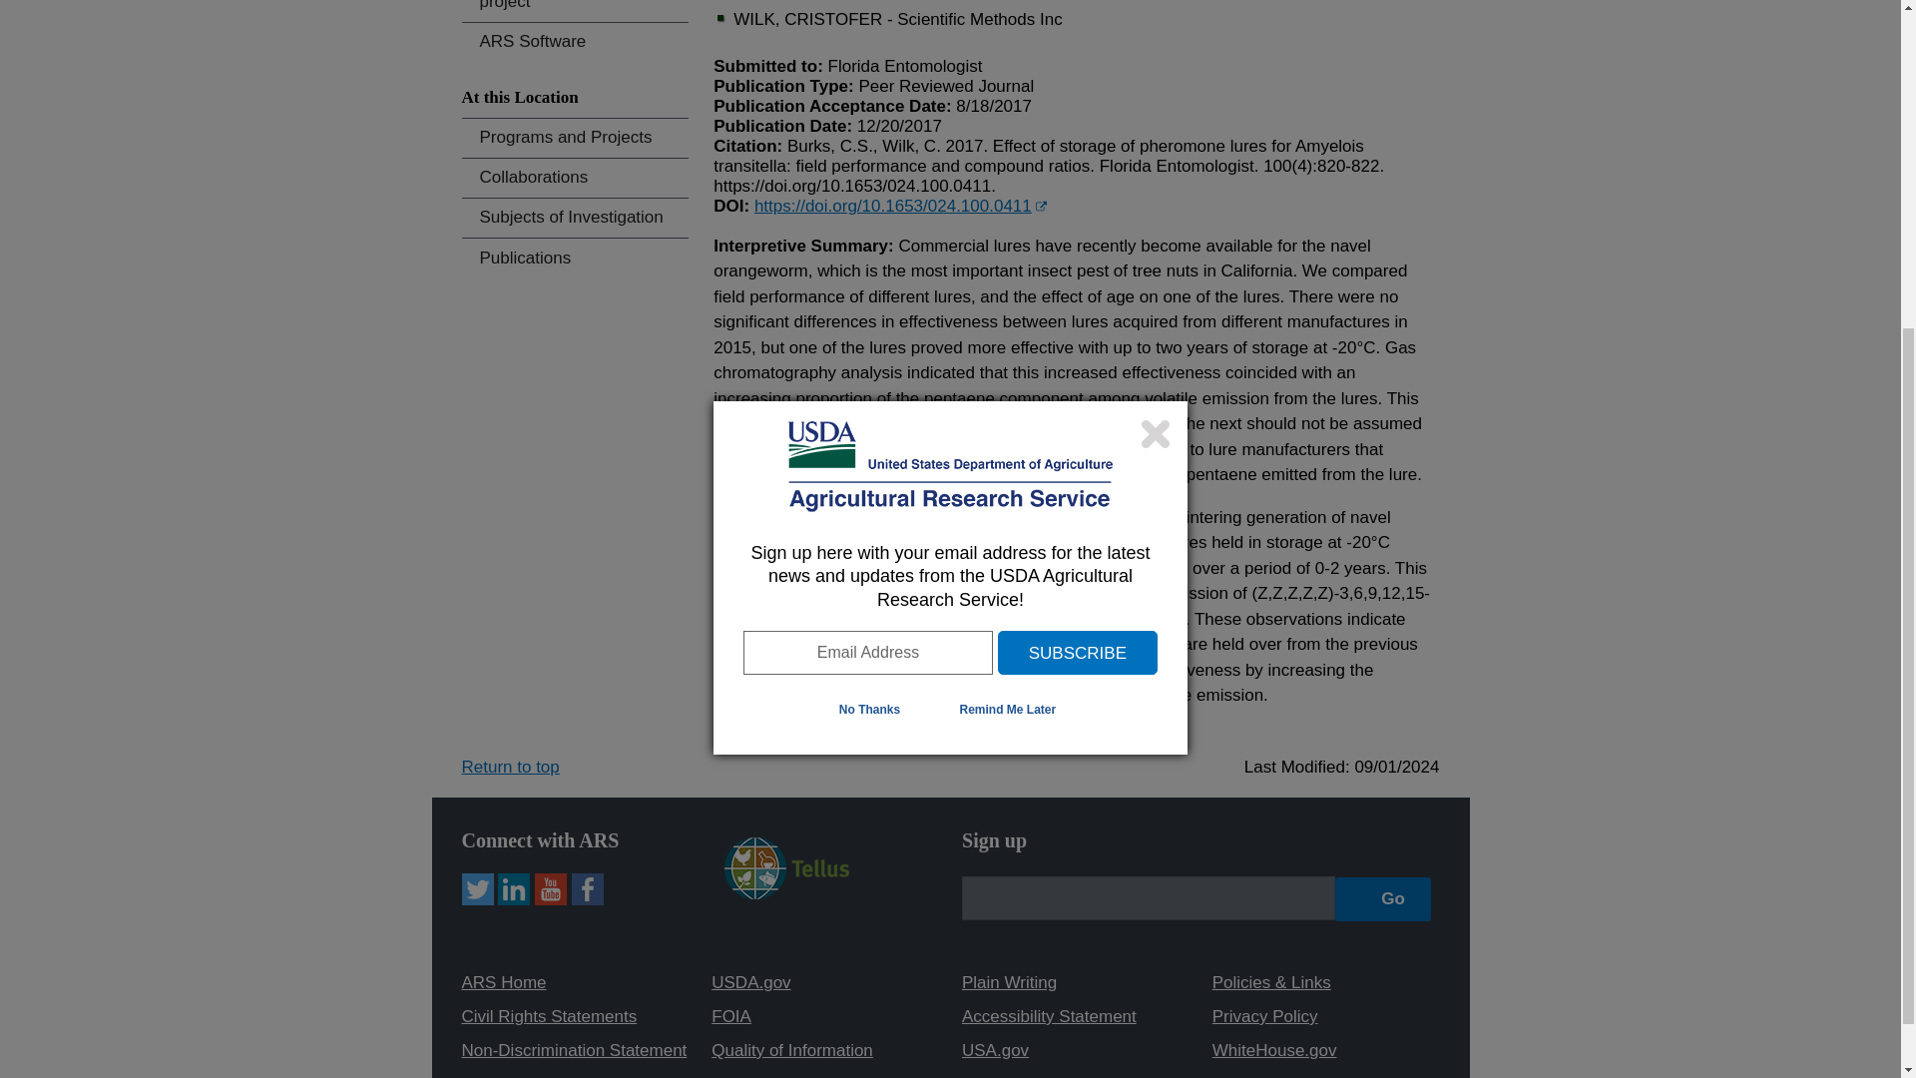 Image resolution: width=1916 pixels, height=1078 pixels. Describe the element at coordinates (587, 888) in the screenshot. I see `Facebook Icon` at that location.